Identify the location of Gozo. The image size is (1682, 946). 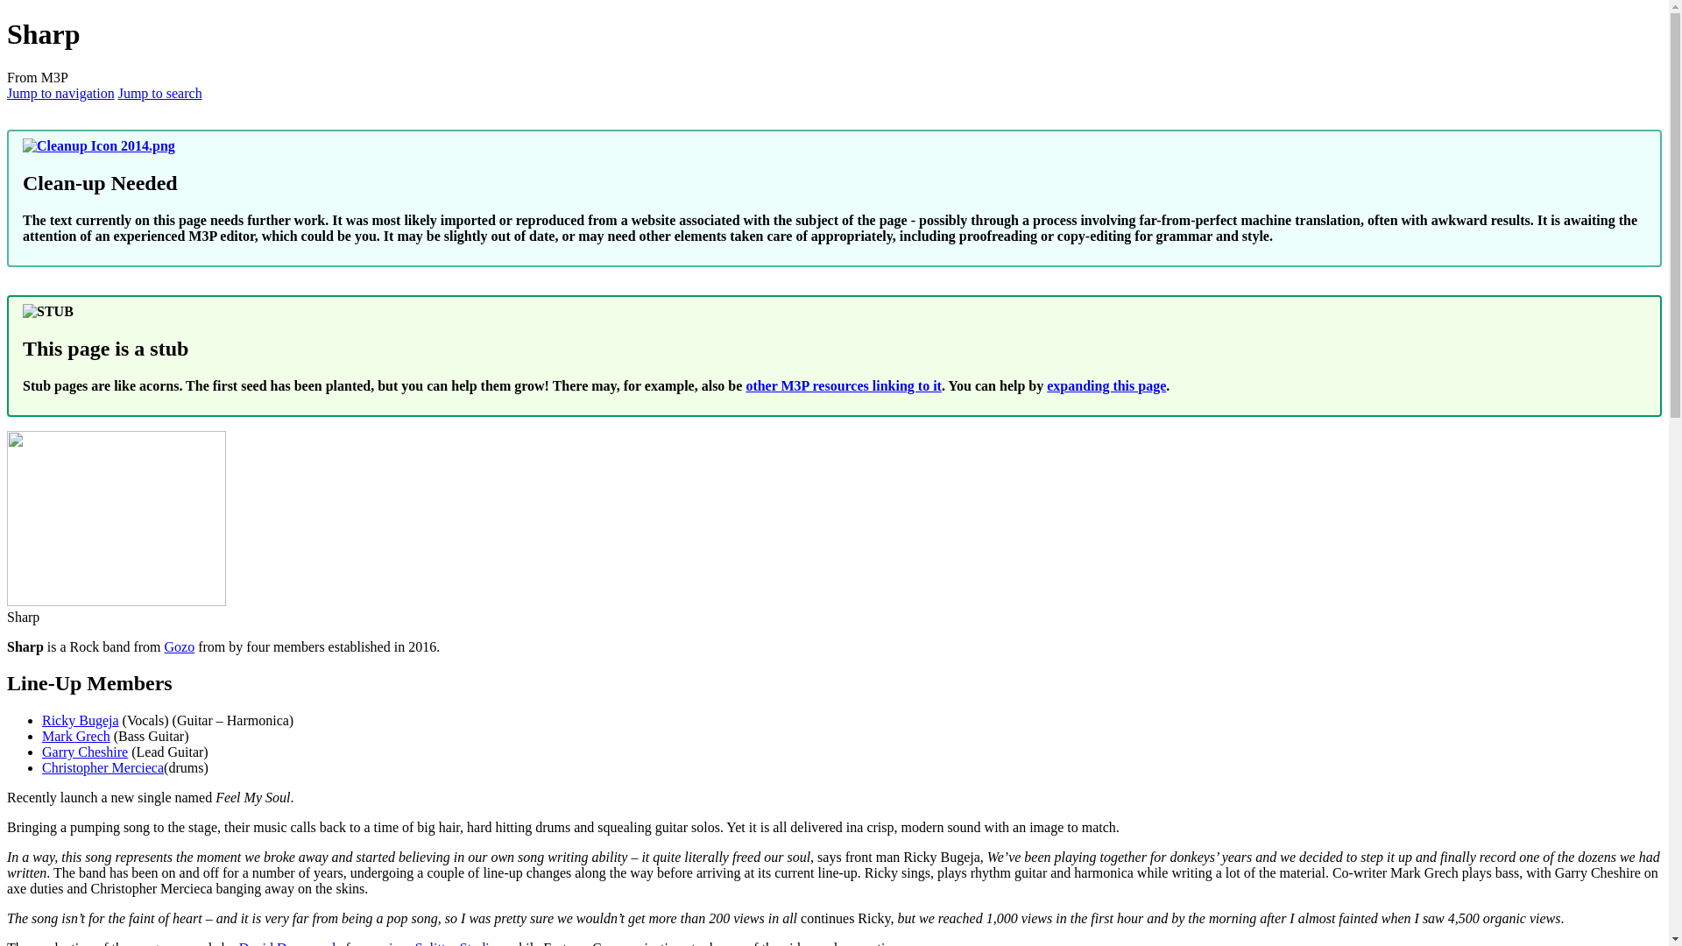
(180, 646).